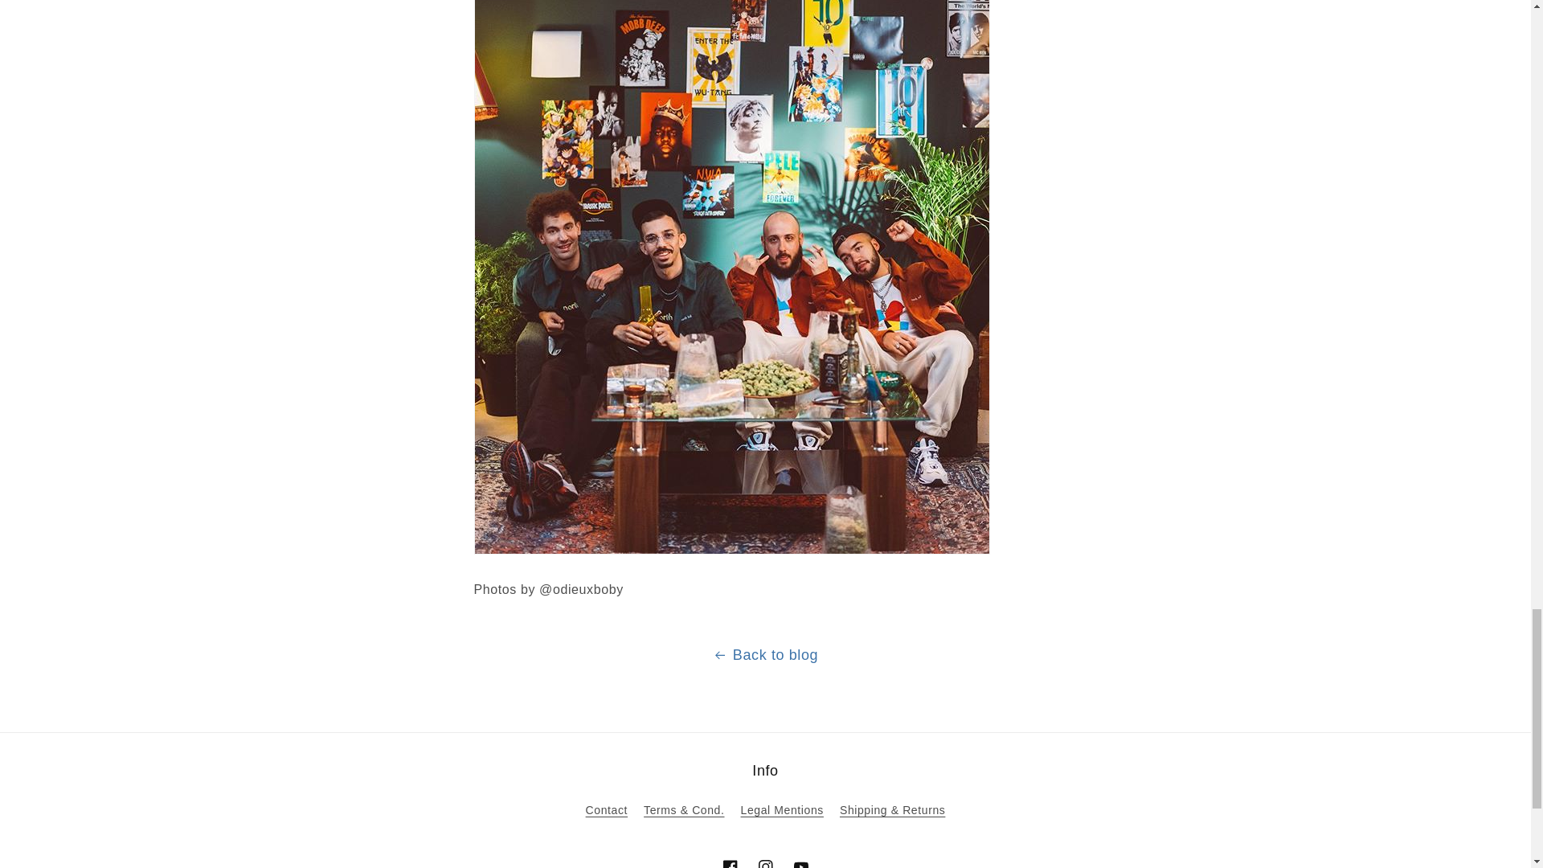 This screenshot has width=1543, height=868. What do you see at coordinates (782, 810) in the screenshot?
I see `Legal Mentions` at bounding box center [782, 810].